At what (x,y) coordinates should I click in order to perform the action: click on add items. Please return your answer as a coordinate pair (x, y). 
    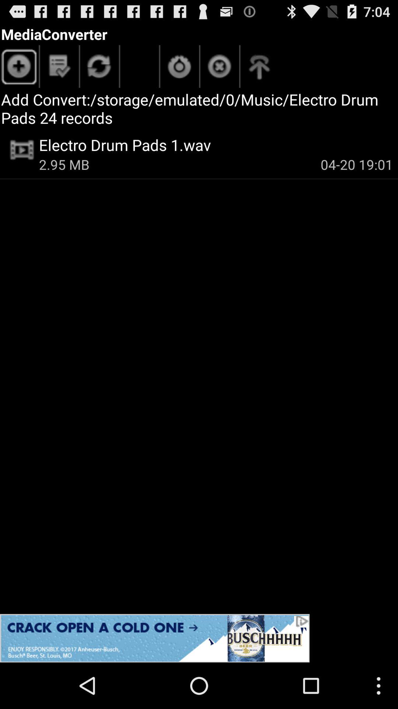
    Looking at the image, I should click on (19, 68).